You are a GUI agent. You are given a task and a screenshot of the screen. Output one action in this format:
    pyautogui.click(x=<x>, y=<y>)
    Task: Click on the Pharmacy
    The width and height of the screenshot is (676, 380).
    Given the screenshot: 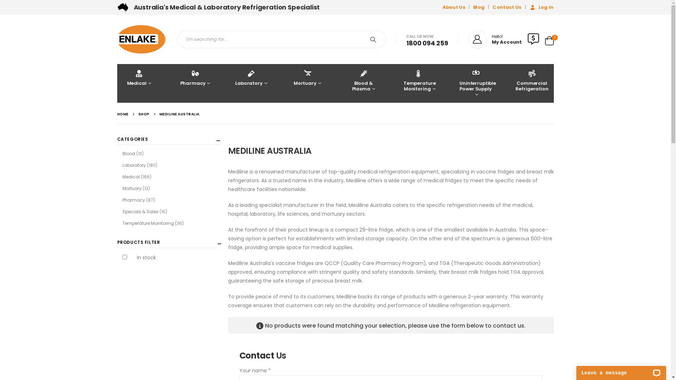 What is the action you would take?
    pyautogui.click(x=195, y=83)
    